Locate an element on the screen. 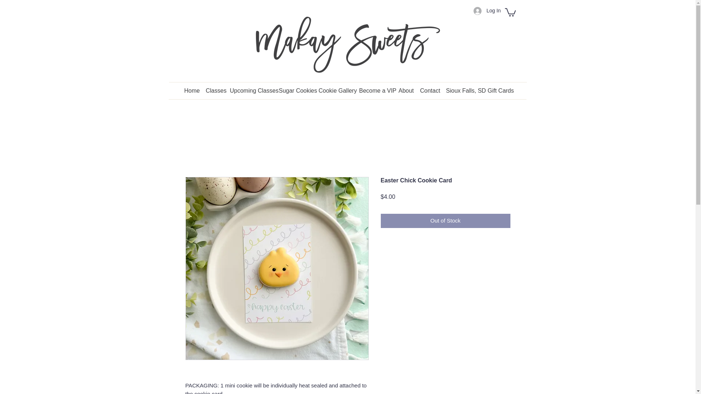  Cookie Gallery is located at coordinates (335, 89).